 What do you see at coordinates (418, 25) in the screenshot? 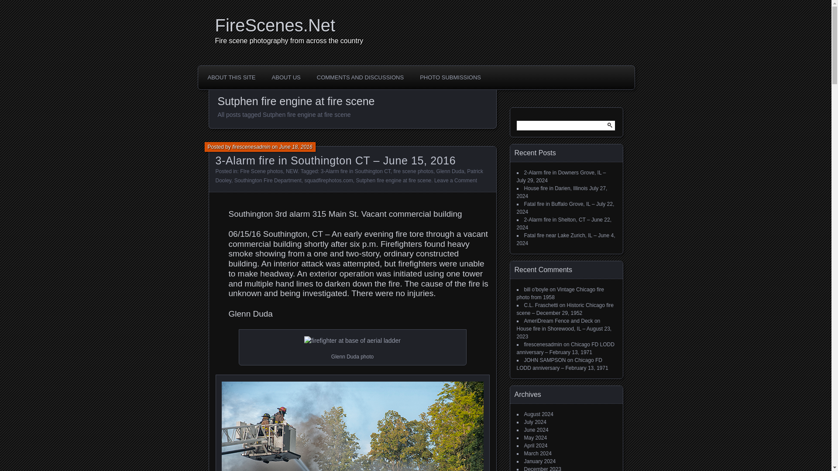
I see `FireScenes.Net` at bounding box center [418, 25].